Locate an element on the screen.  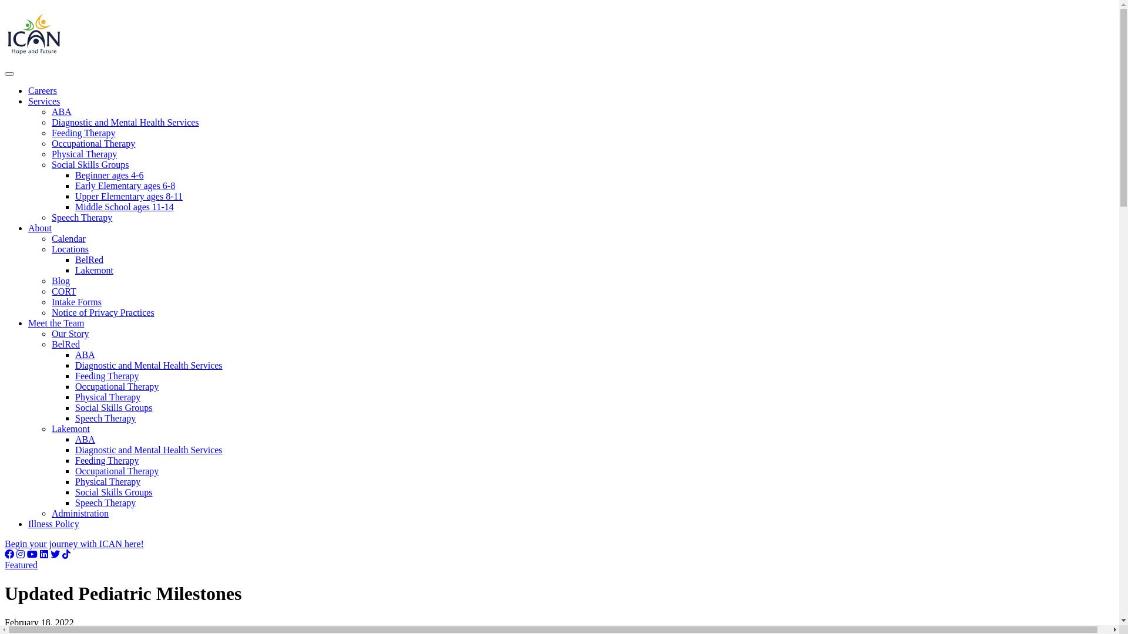
Early Elementary ages 6-8 is located at coordinates (125, 186).